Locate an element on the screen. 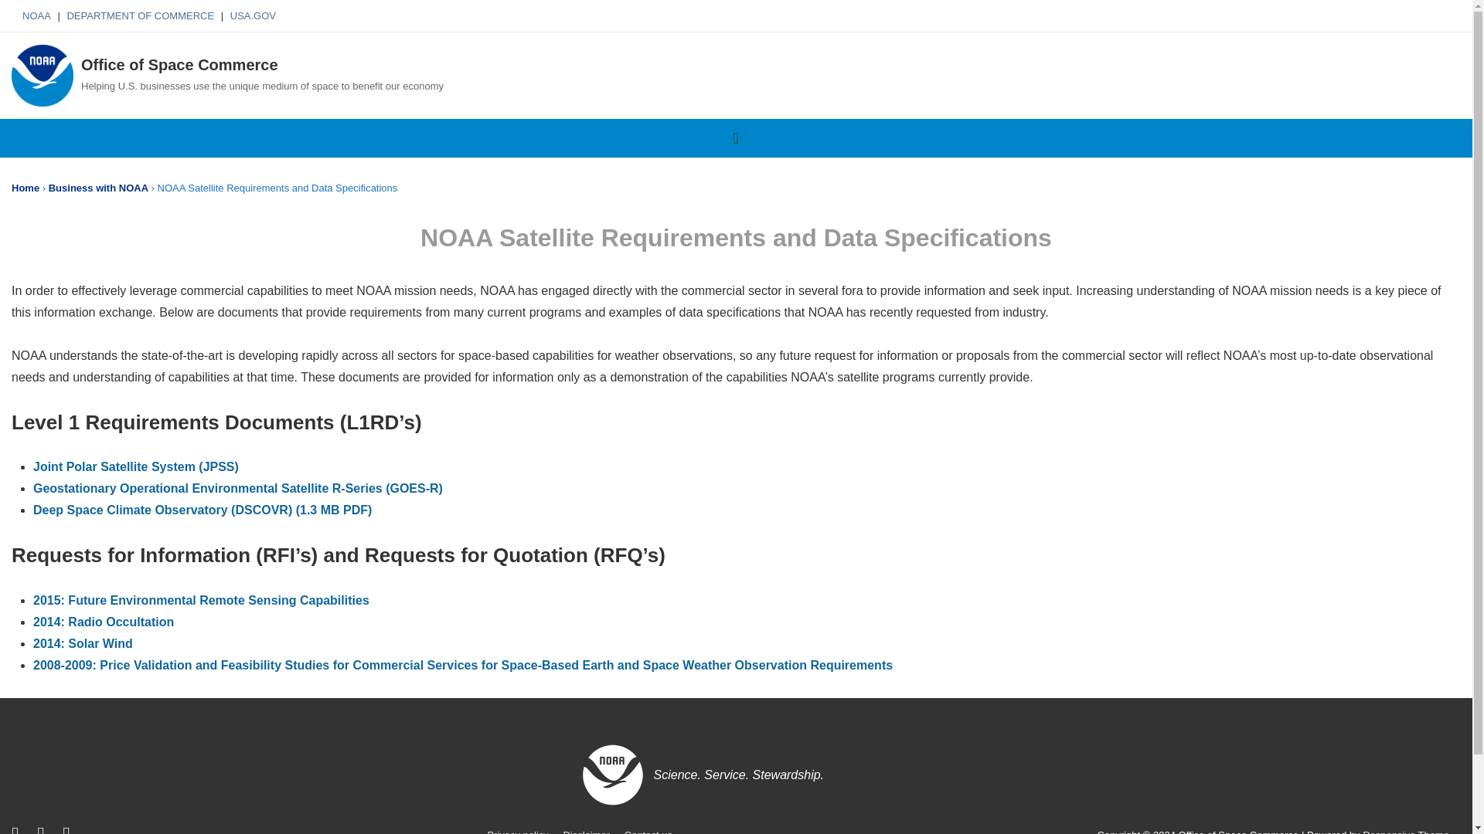 This screenshot has width=1484, height=834. USA.GOV is located at coordinates (253, 15).